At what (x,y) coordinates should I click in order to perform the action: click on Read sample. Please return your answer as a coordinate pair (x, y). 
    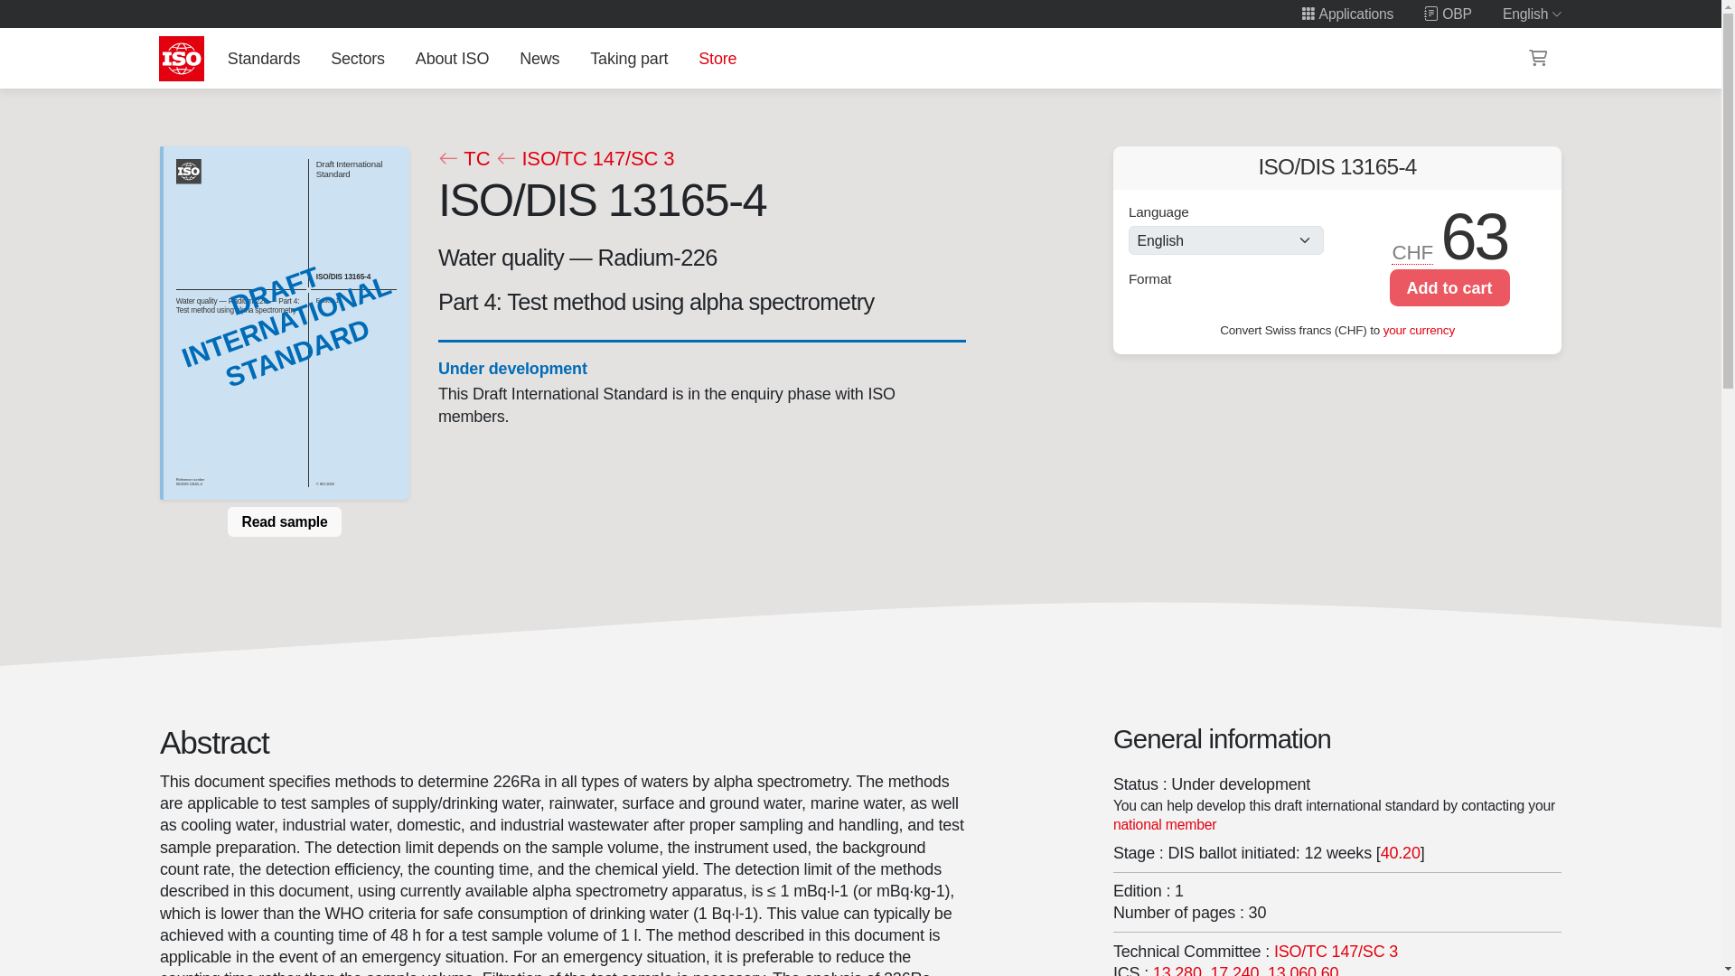
    Looking at the image, I should click on (284, 521).